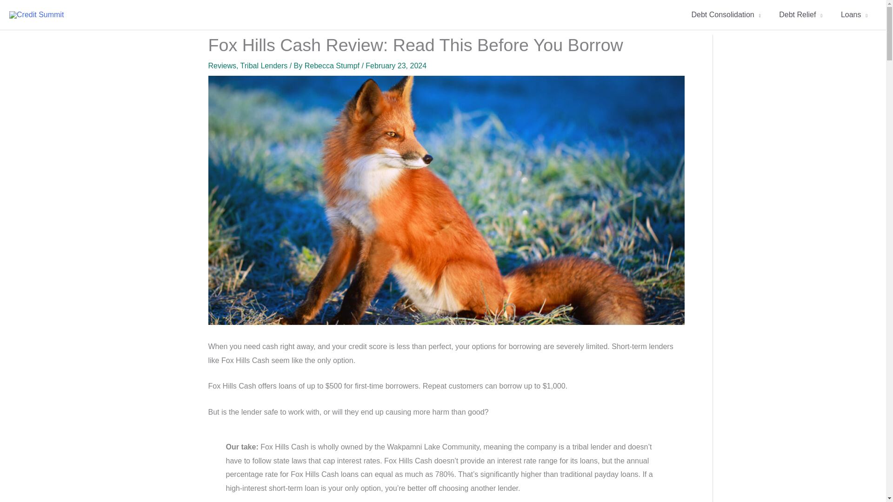  I want to click on Rebecca Stumpf, so click(333, 66).